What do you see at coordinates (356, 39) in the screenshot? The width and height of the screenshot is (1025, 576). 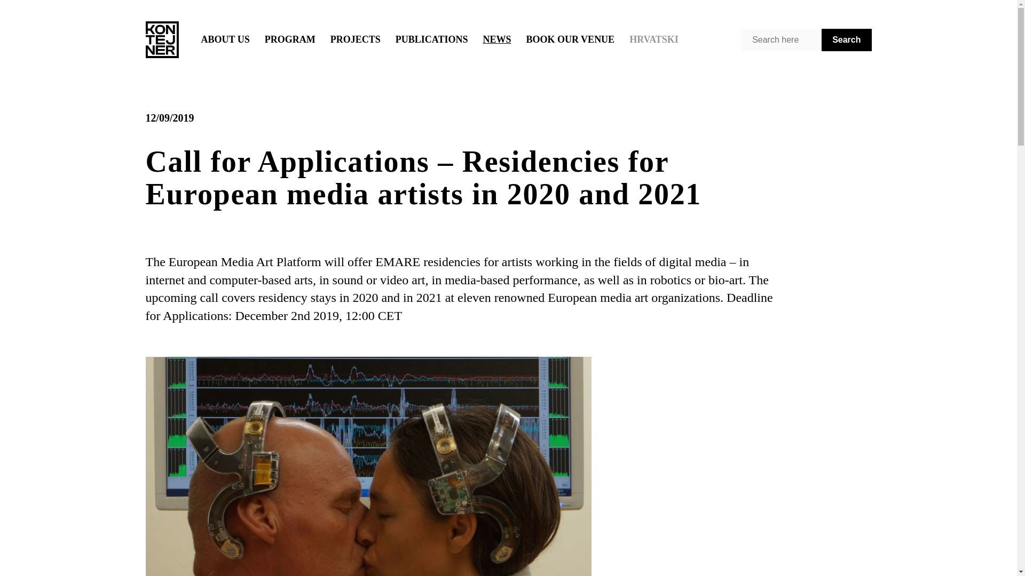 I see `PROJECTS` at bounding box center [356, 39].